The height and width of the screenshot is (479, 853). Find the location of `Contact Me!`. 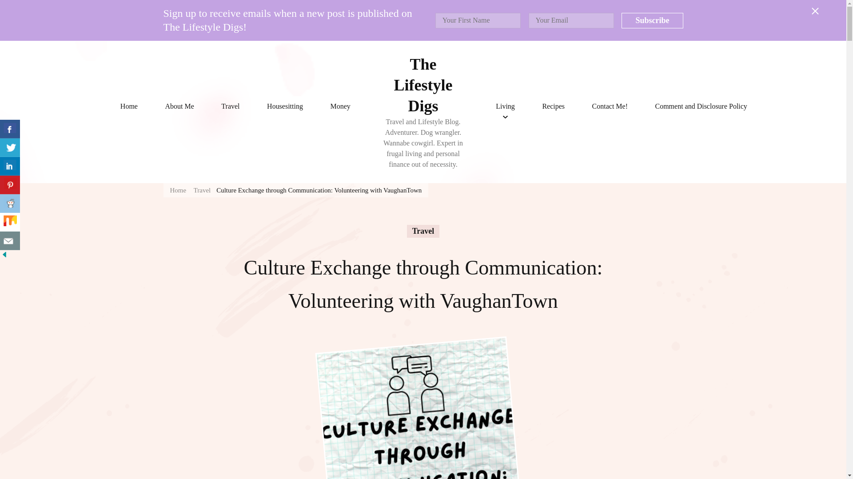

Contact Me! is located at coordinates (610, 106).